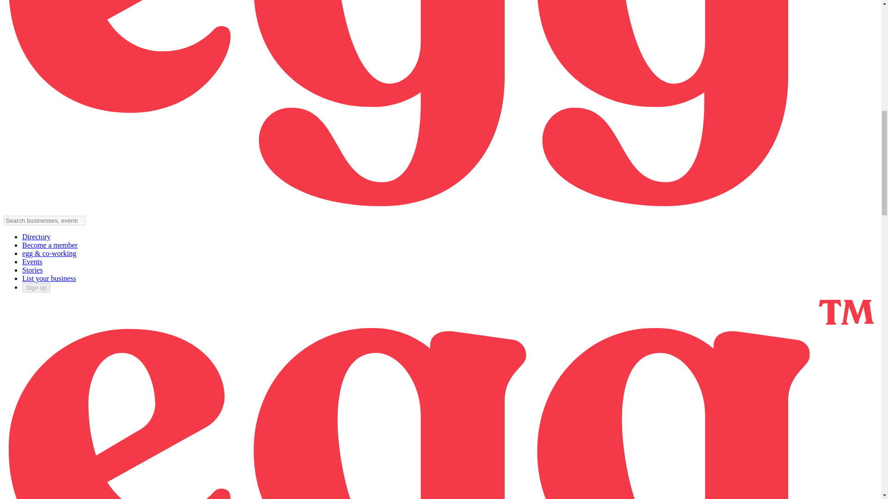  I want to click on List your business, so click(49, 278).